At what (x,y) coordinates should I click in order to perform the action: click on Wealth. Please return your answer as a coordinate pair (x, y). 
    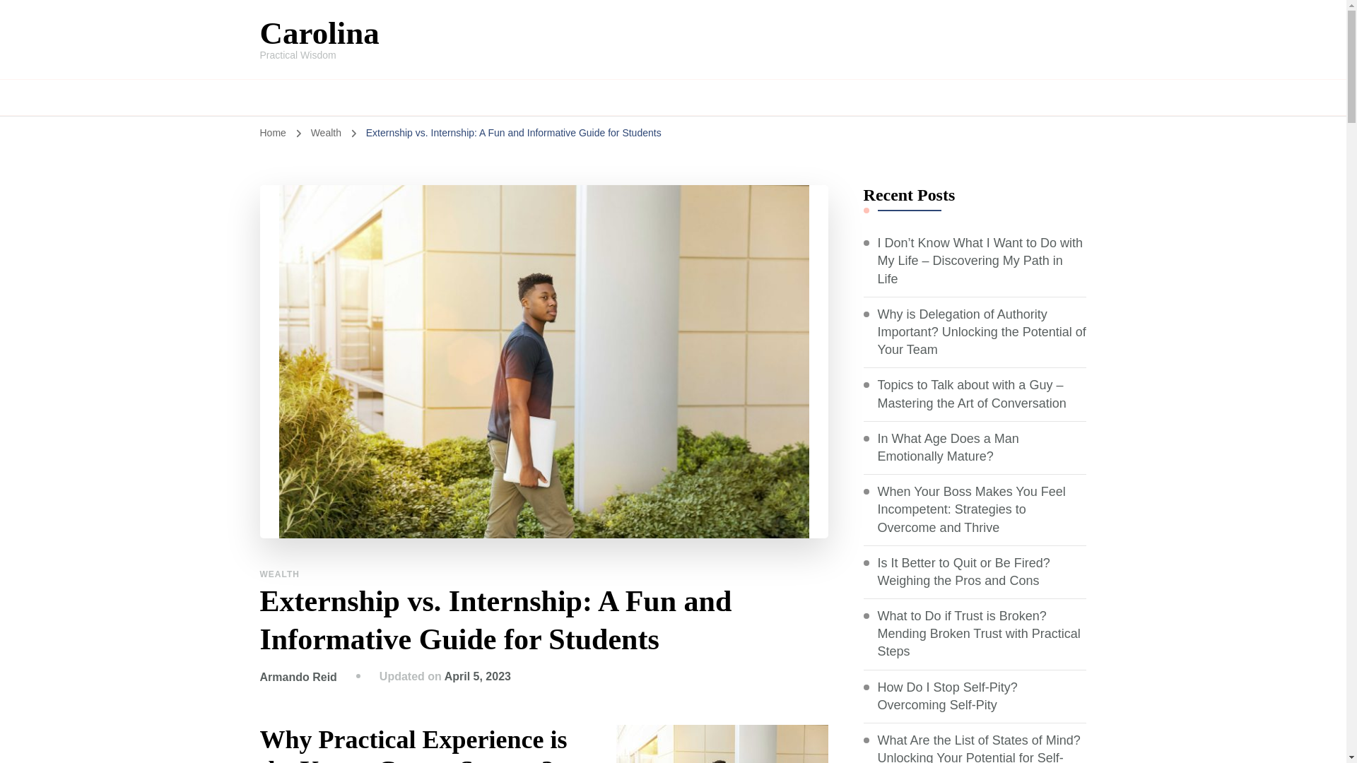
    Looking at the image, I should click on (327, 133).